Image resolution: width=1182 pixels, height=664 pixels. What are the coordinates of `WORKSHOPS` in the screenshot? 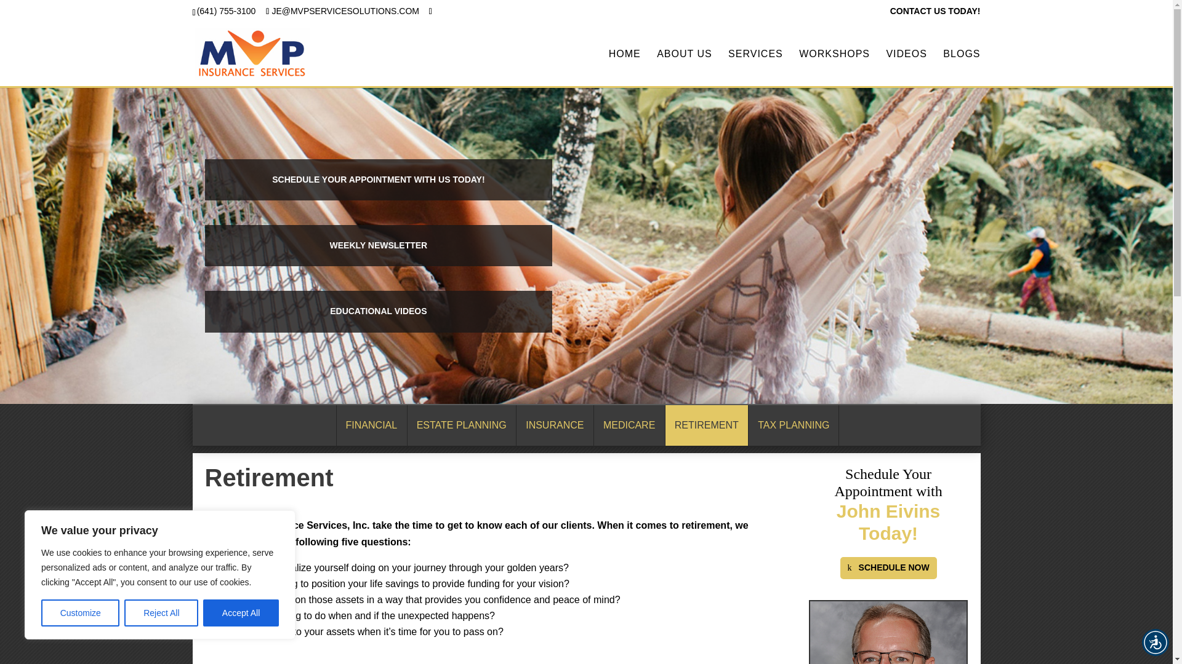 It's located at (834, 68).